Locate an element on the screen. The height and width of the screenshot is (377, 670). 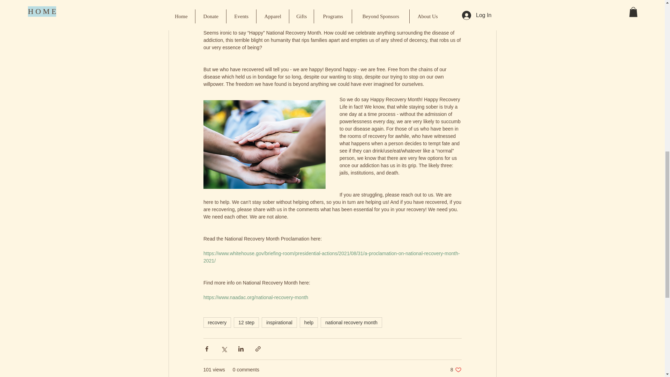
inspirational is located at coordinates (279, 323).